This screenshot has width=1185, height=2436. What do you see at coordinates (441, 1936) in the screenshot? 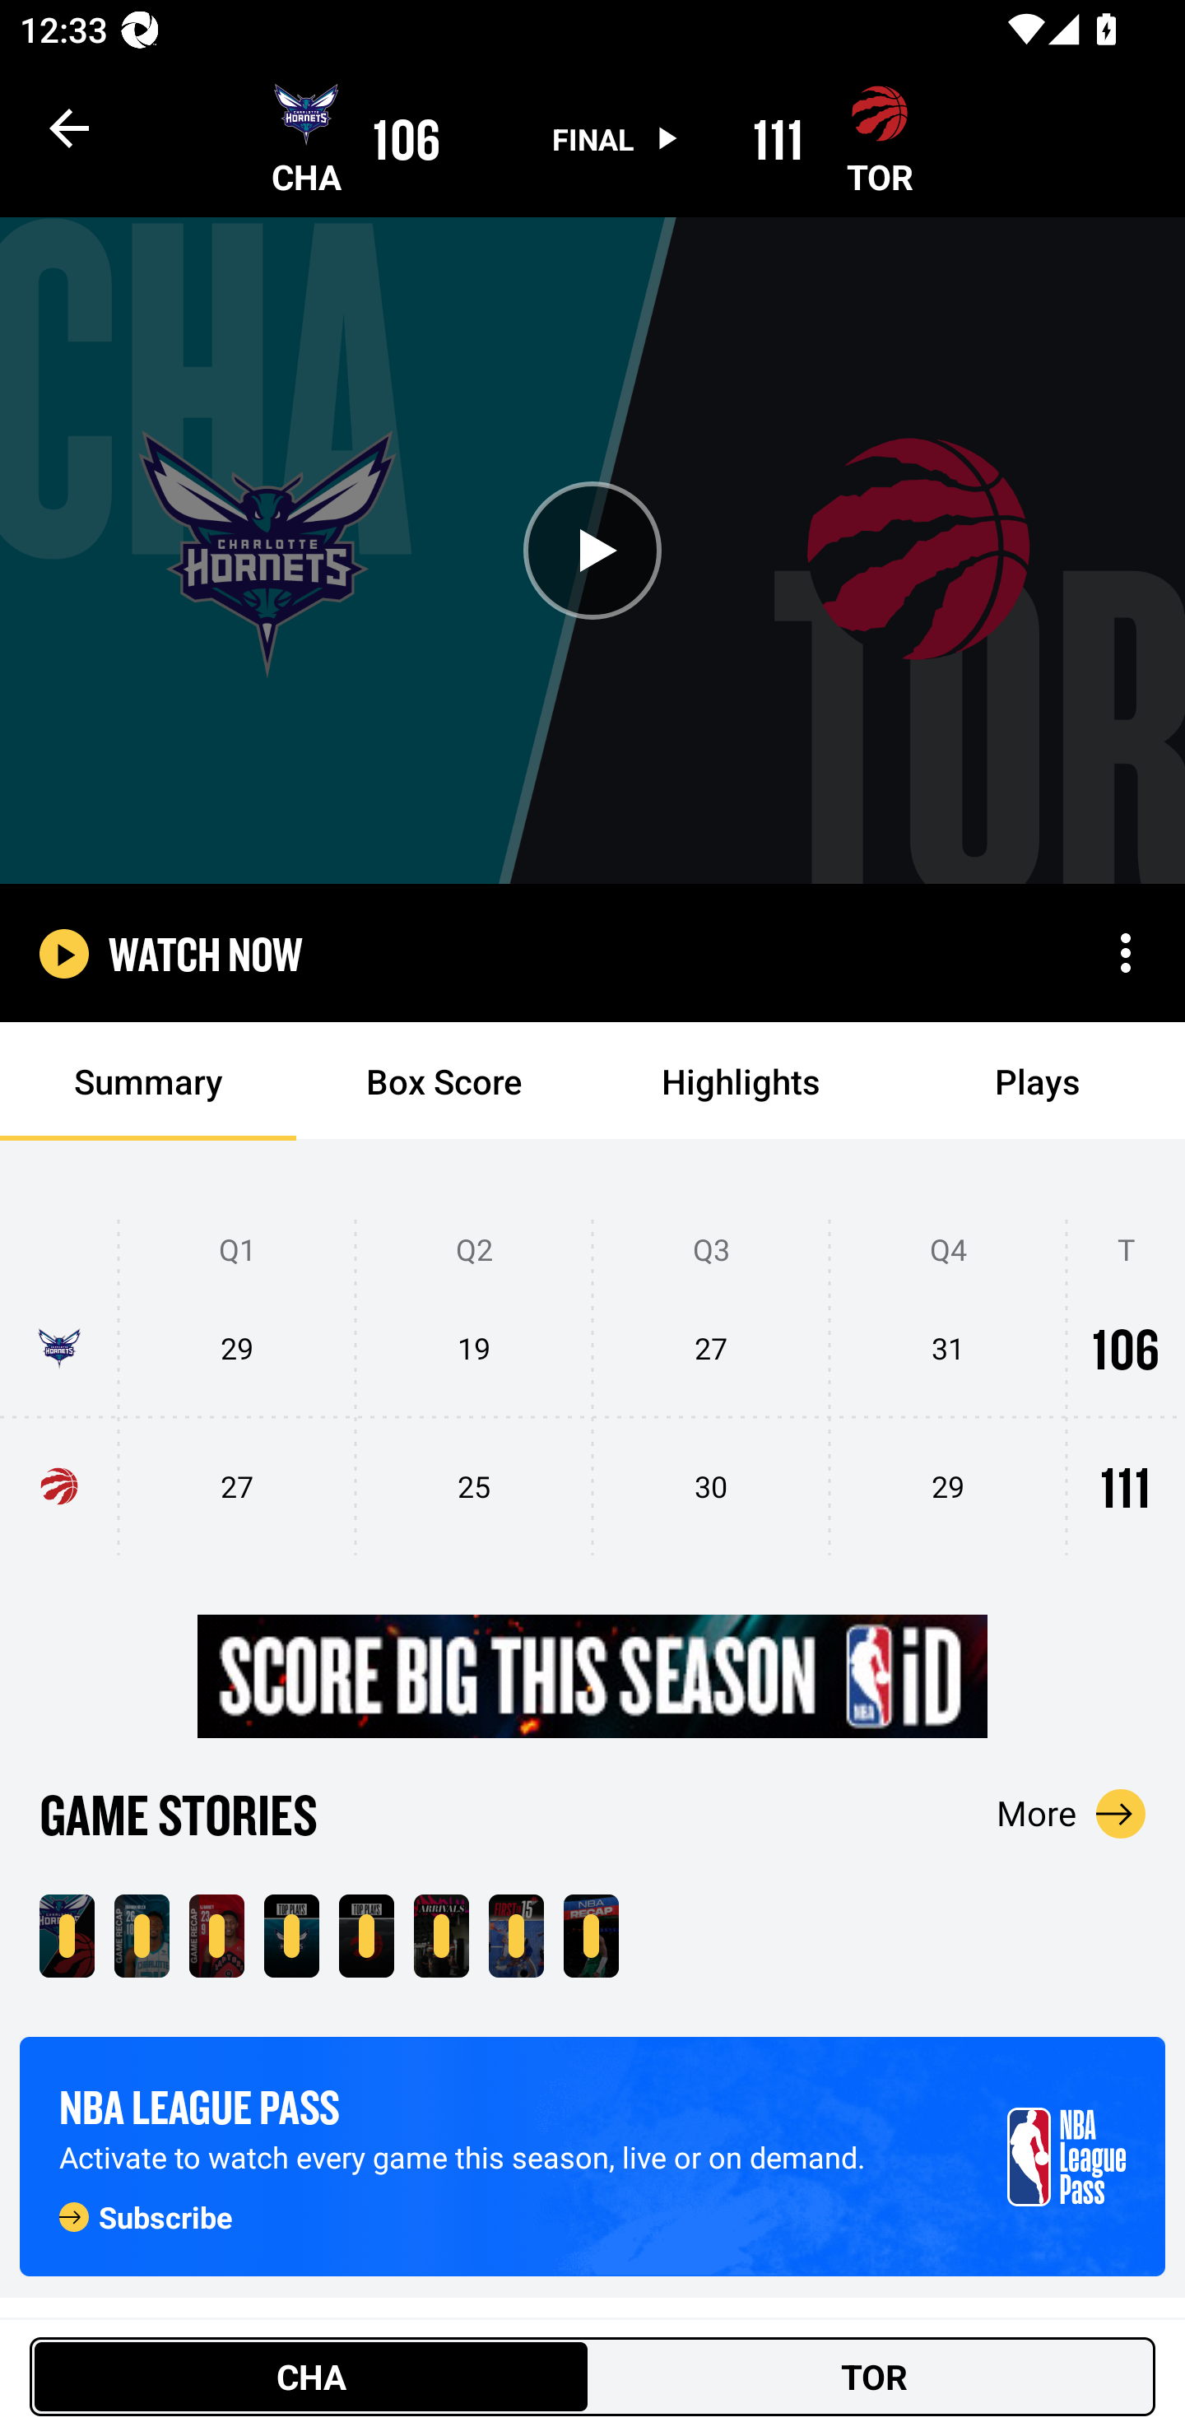
I see `Steppin' Into Sunday 🔥 NEW` at bounding box center [441, 1936].